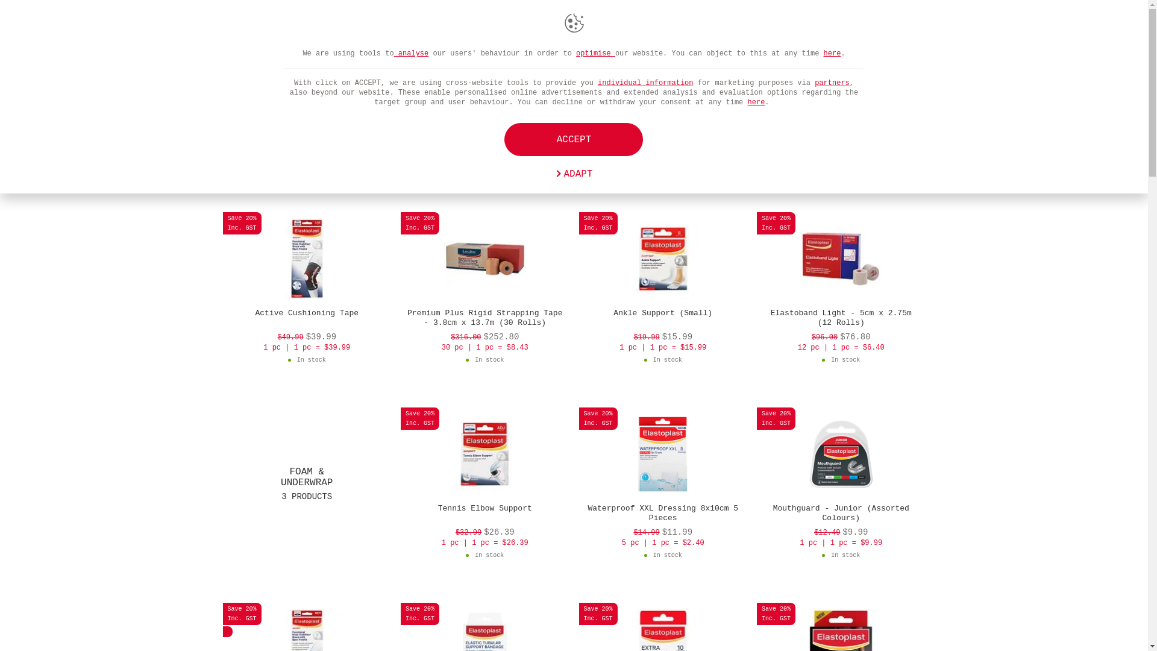 This screenshot has height=651, width=1157. Describe the element at coordinates (757, 102) in the screenshot. I see `here` at that location.